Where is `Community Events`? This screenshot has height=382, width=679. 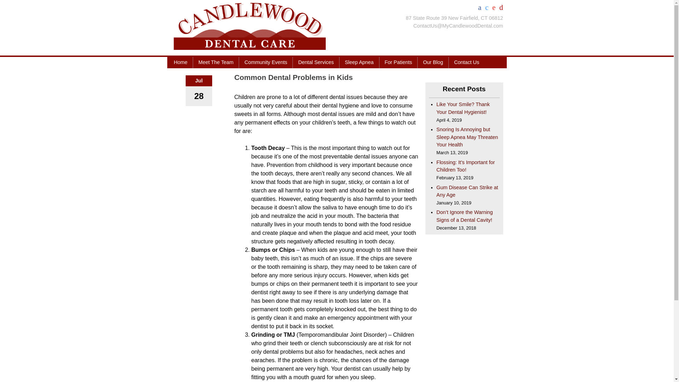 Community Events is located at coordinates (266, 62).